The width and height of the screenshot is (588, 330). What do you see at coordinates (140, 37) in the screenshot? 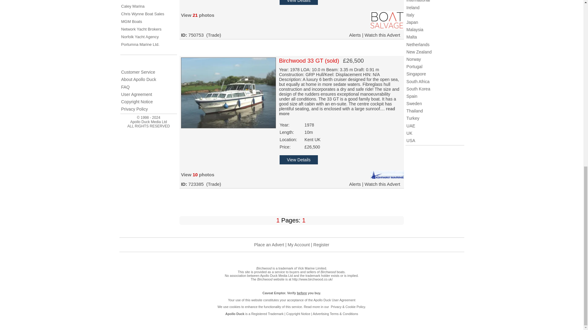
I see `Norfolk Yacht Agency, UK` at bounding box center [140, 37].